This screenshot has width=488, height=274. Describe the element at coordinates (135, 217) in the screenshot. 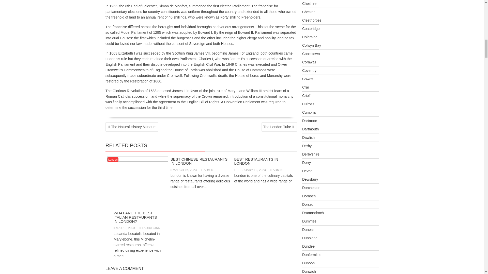

I see `WHAT ARE THE BEST ITALIAN RESTAURANTS IN LONDON?` at that location.